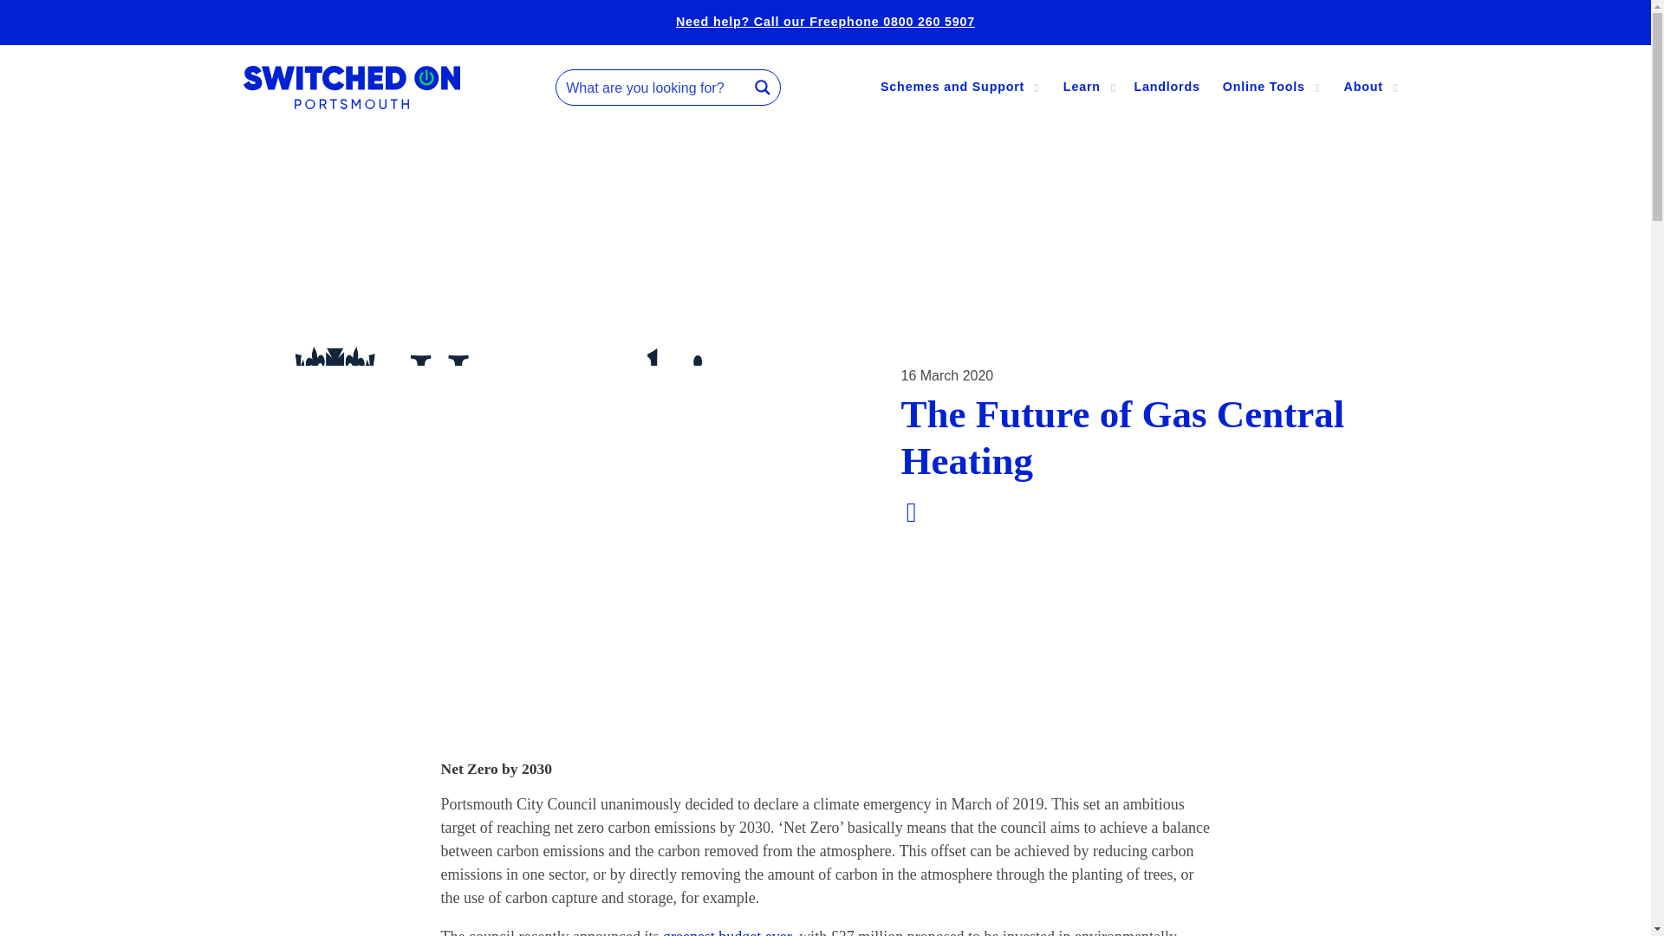 The height and width of the screenshot is (936, 1664). What do you see at coordinates (946, 87) in the screenshot?
I see `Schemes and Support` at bounding box center [946, 87].